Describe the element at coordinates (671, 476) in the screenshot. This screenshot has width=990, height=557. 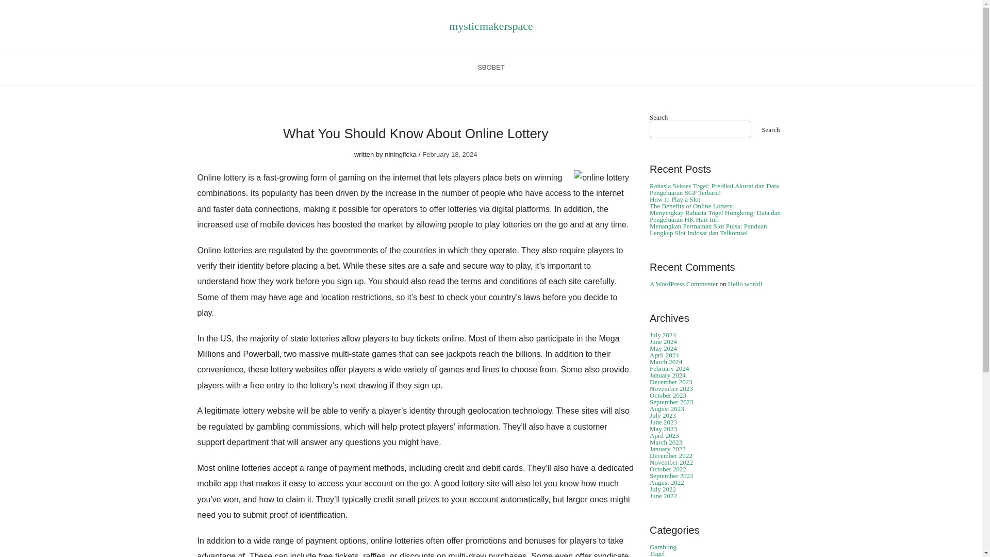
I see `September 2022` at that location.